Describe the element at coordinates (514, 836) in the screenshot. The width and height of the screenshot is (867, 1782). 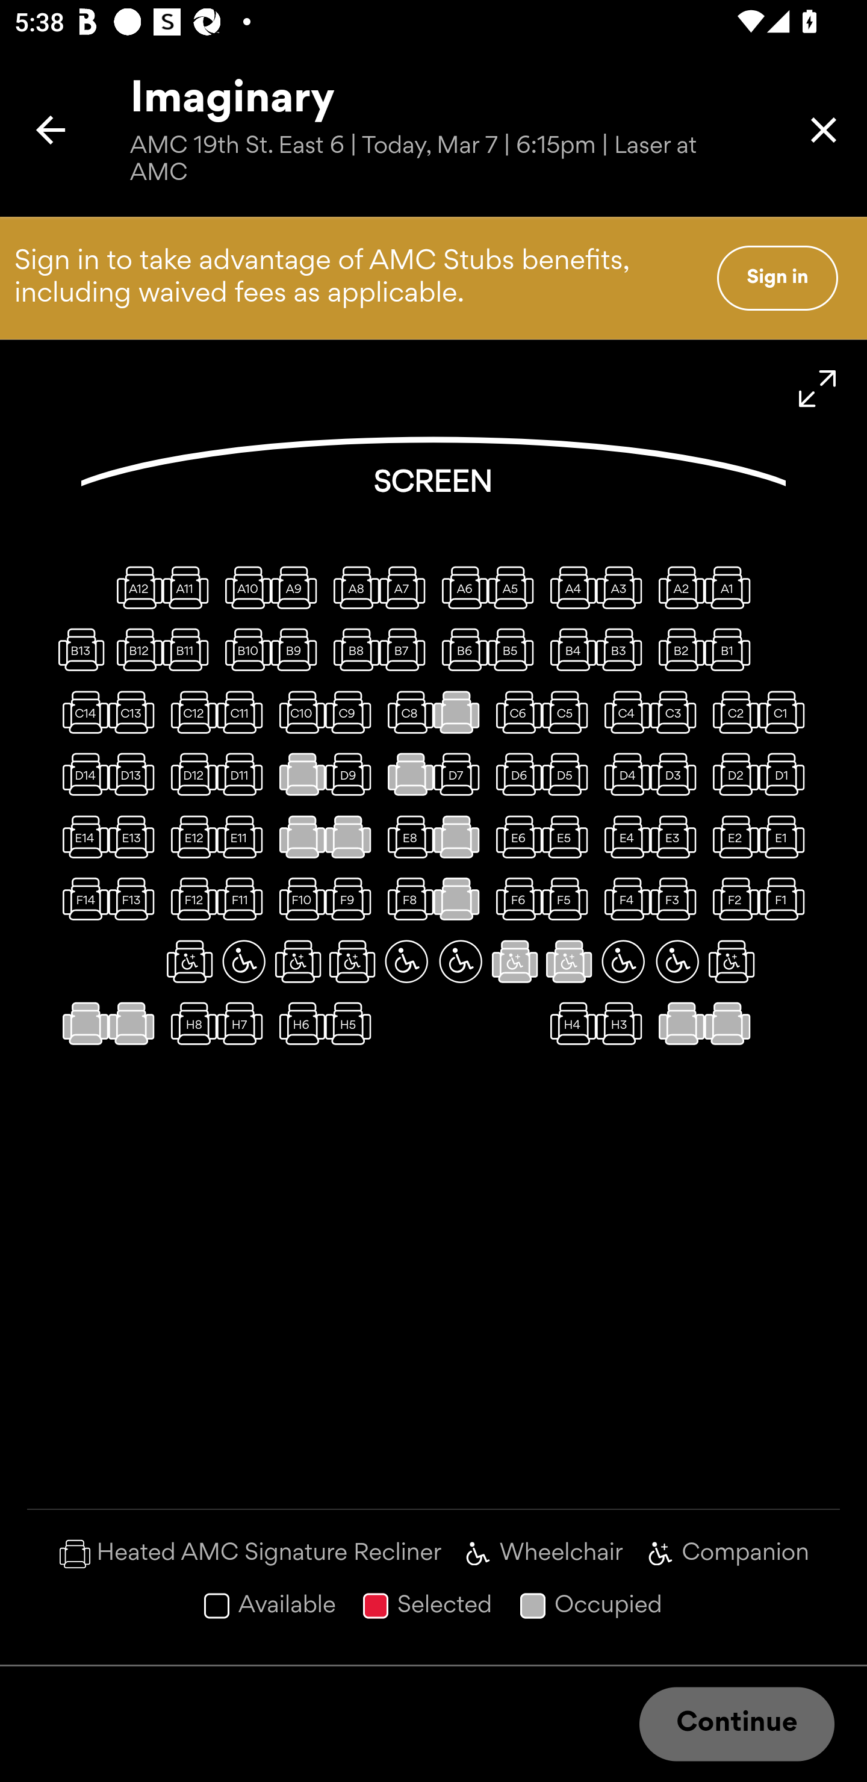
I see `E6, Regular seat, available` at that location.